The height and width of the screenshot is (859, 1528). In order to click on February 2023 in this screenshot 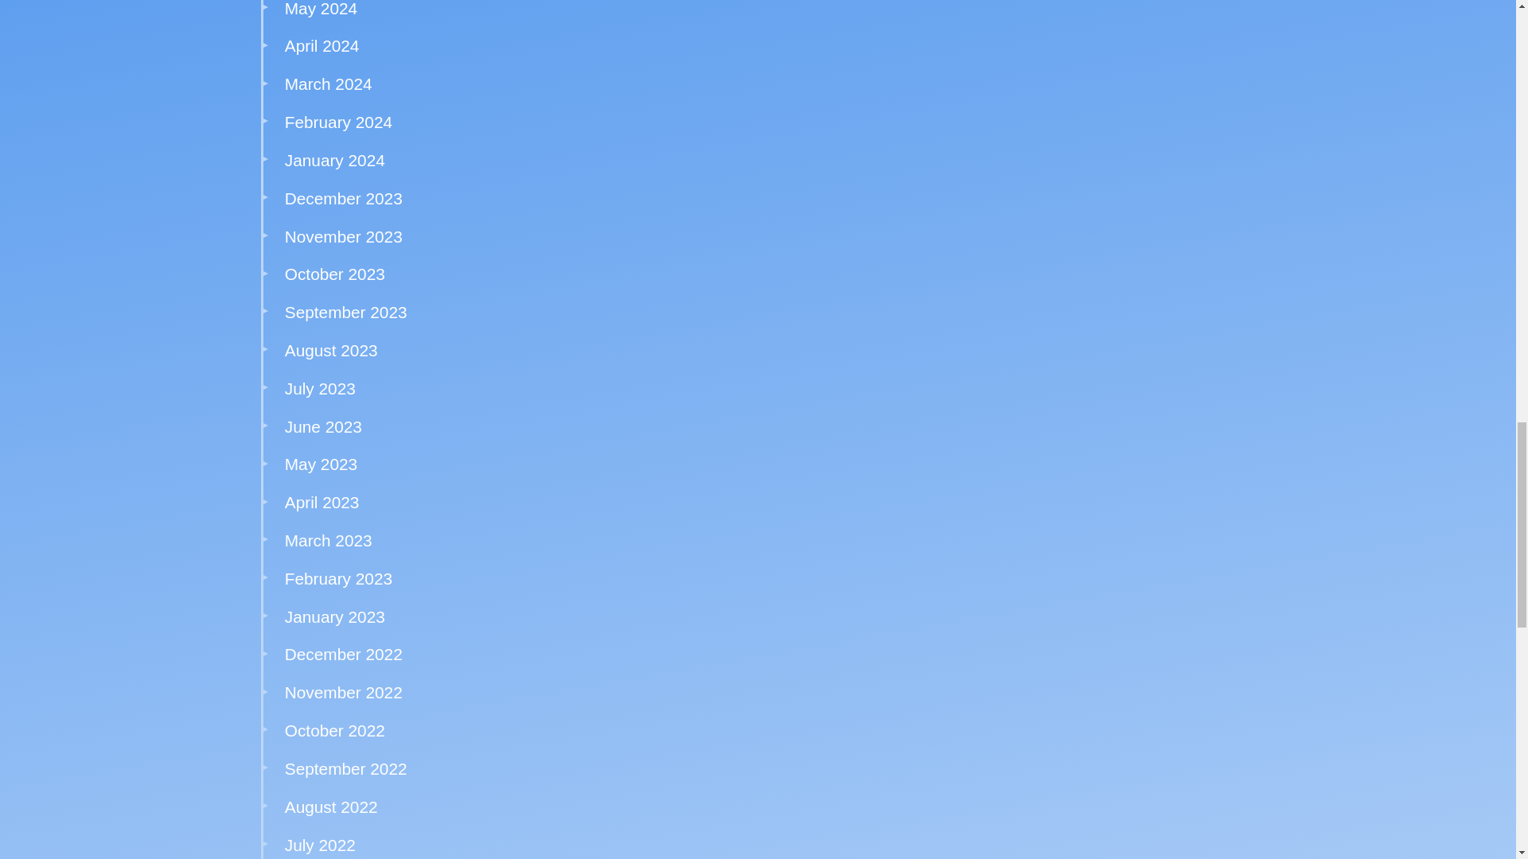, I will do `click(338, 578)`.